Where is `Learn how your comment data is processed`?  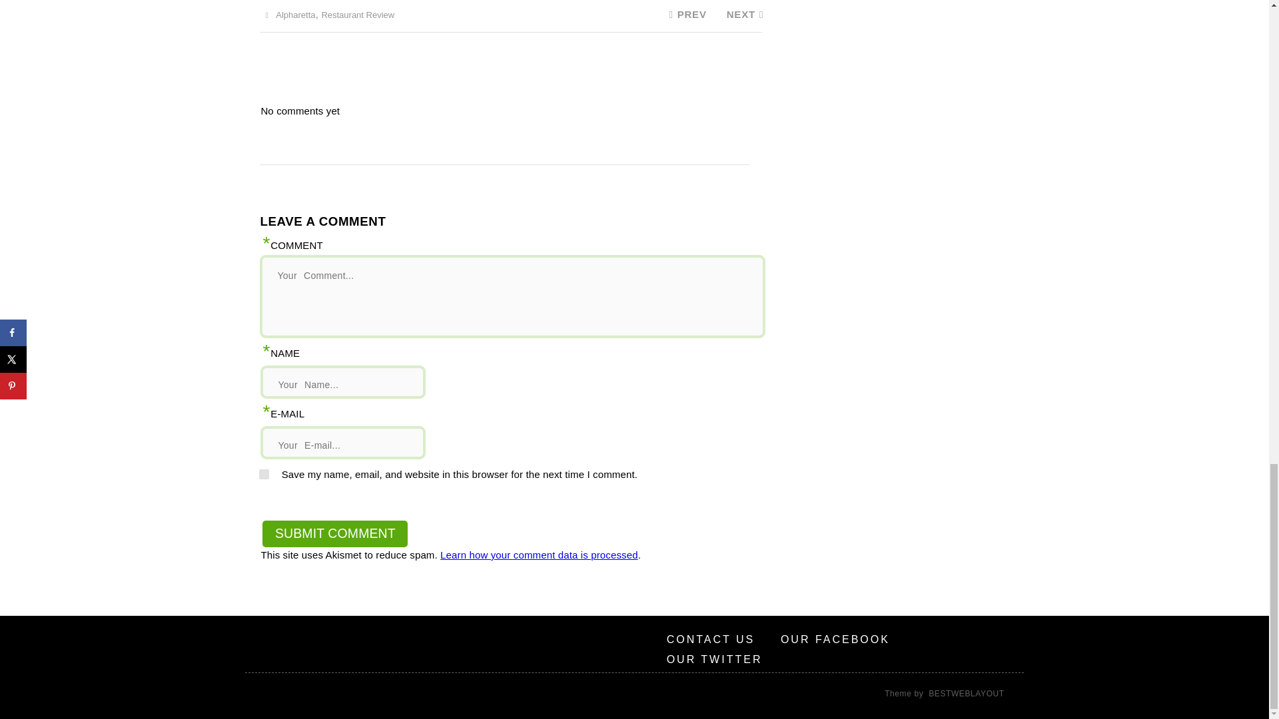 Learn how your comment data is processed is located at coordinates (539, 555).